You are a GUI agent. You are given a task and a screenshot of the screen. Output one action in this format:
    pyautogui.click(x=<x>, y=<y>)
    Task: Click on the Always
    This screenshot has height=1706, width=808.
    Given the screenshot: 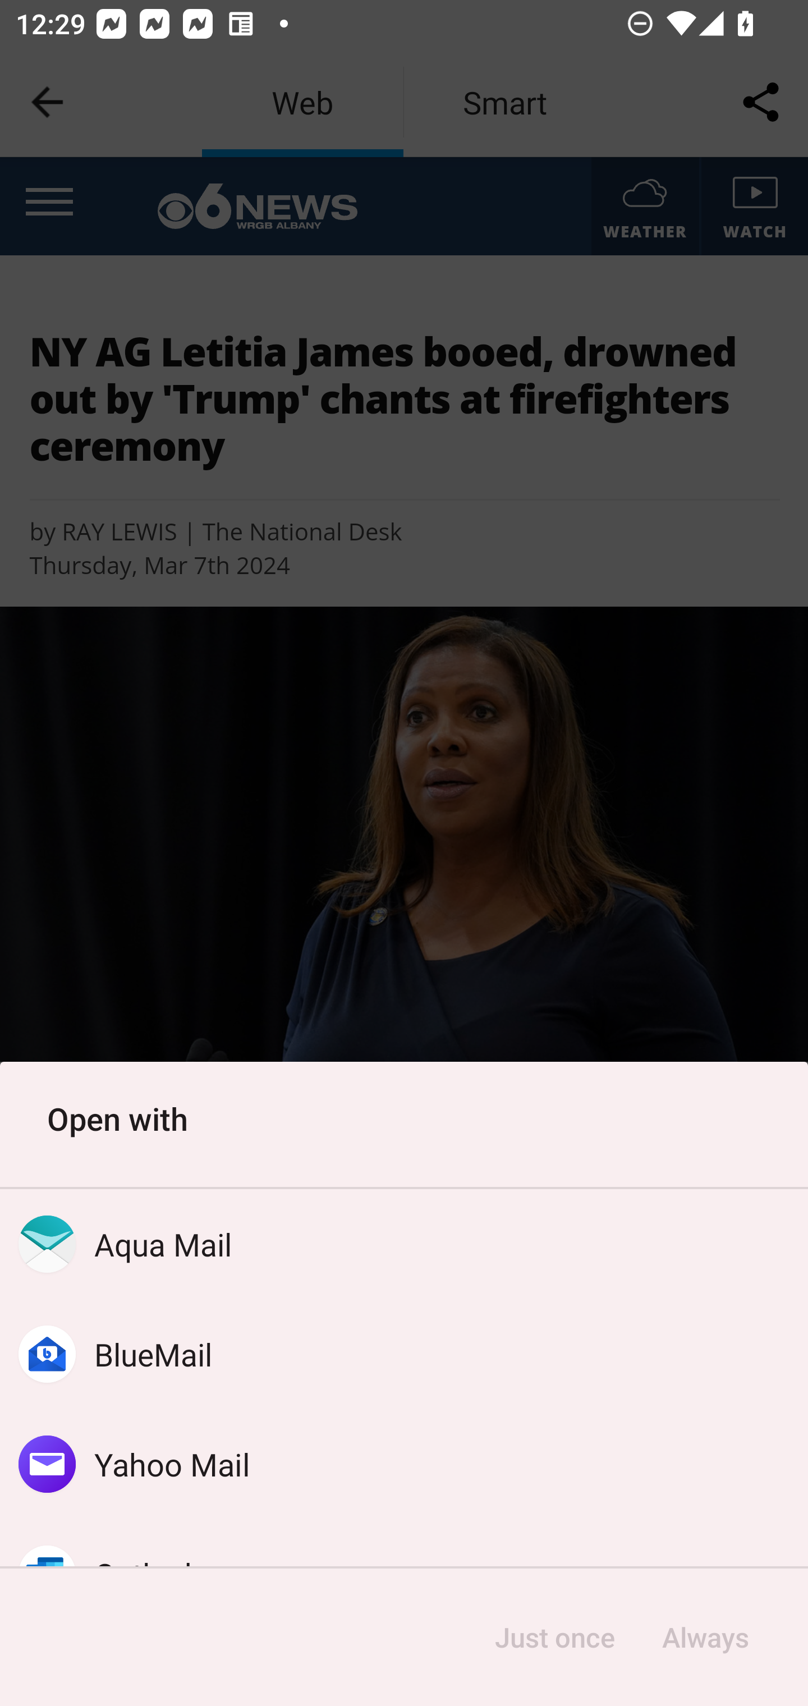 What is the action you would take?
    pyautogui.click(x=705, y=1638)
    